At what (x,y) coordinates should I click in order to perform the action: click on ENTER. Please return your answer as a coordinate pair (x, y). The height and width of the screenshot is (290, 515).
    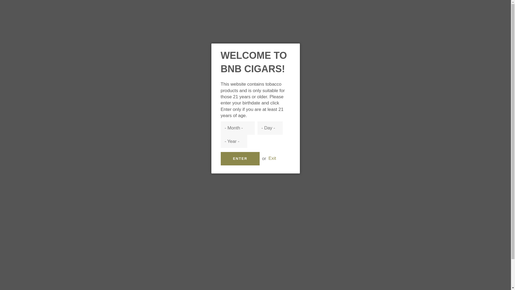
    Looking at the image, I should click on (240, 158).